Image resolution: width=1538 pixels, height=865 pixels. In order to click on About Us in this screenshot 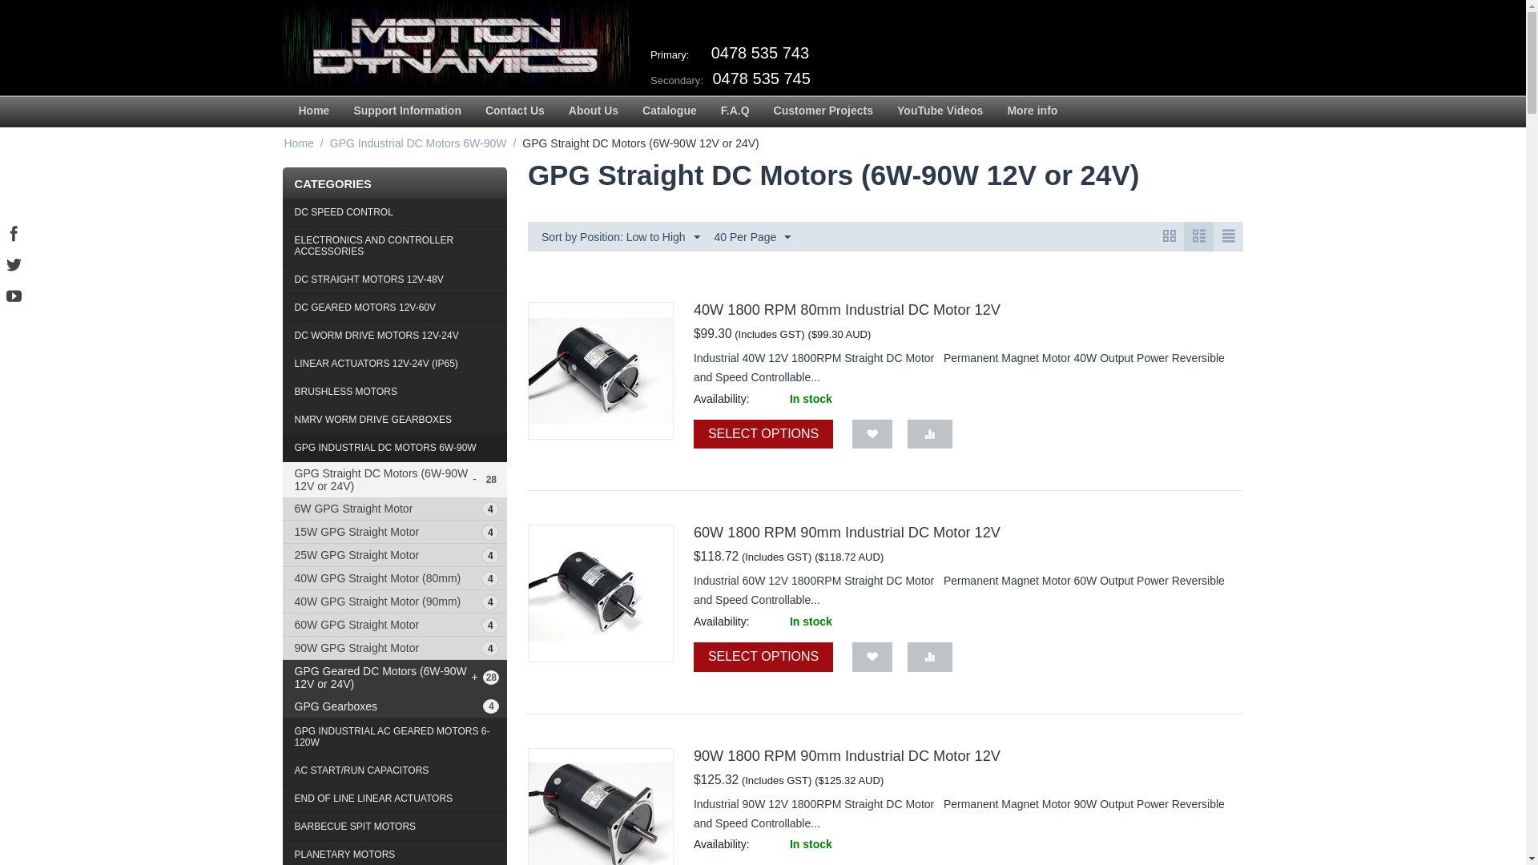, I will do `click(594, 112)`.